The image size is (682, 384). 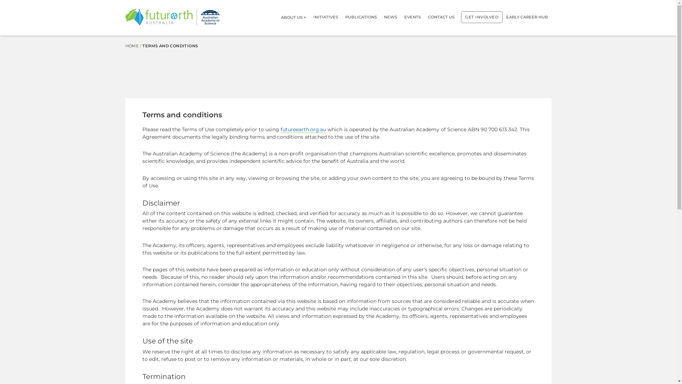 I want to click on CONTACT US, so click(x=441, y=17).